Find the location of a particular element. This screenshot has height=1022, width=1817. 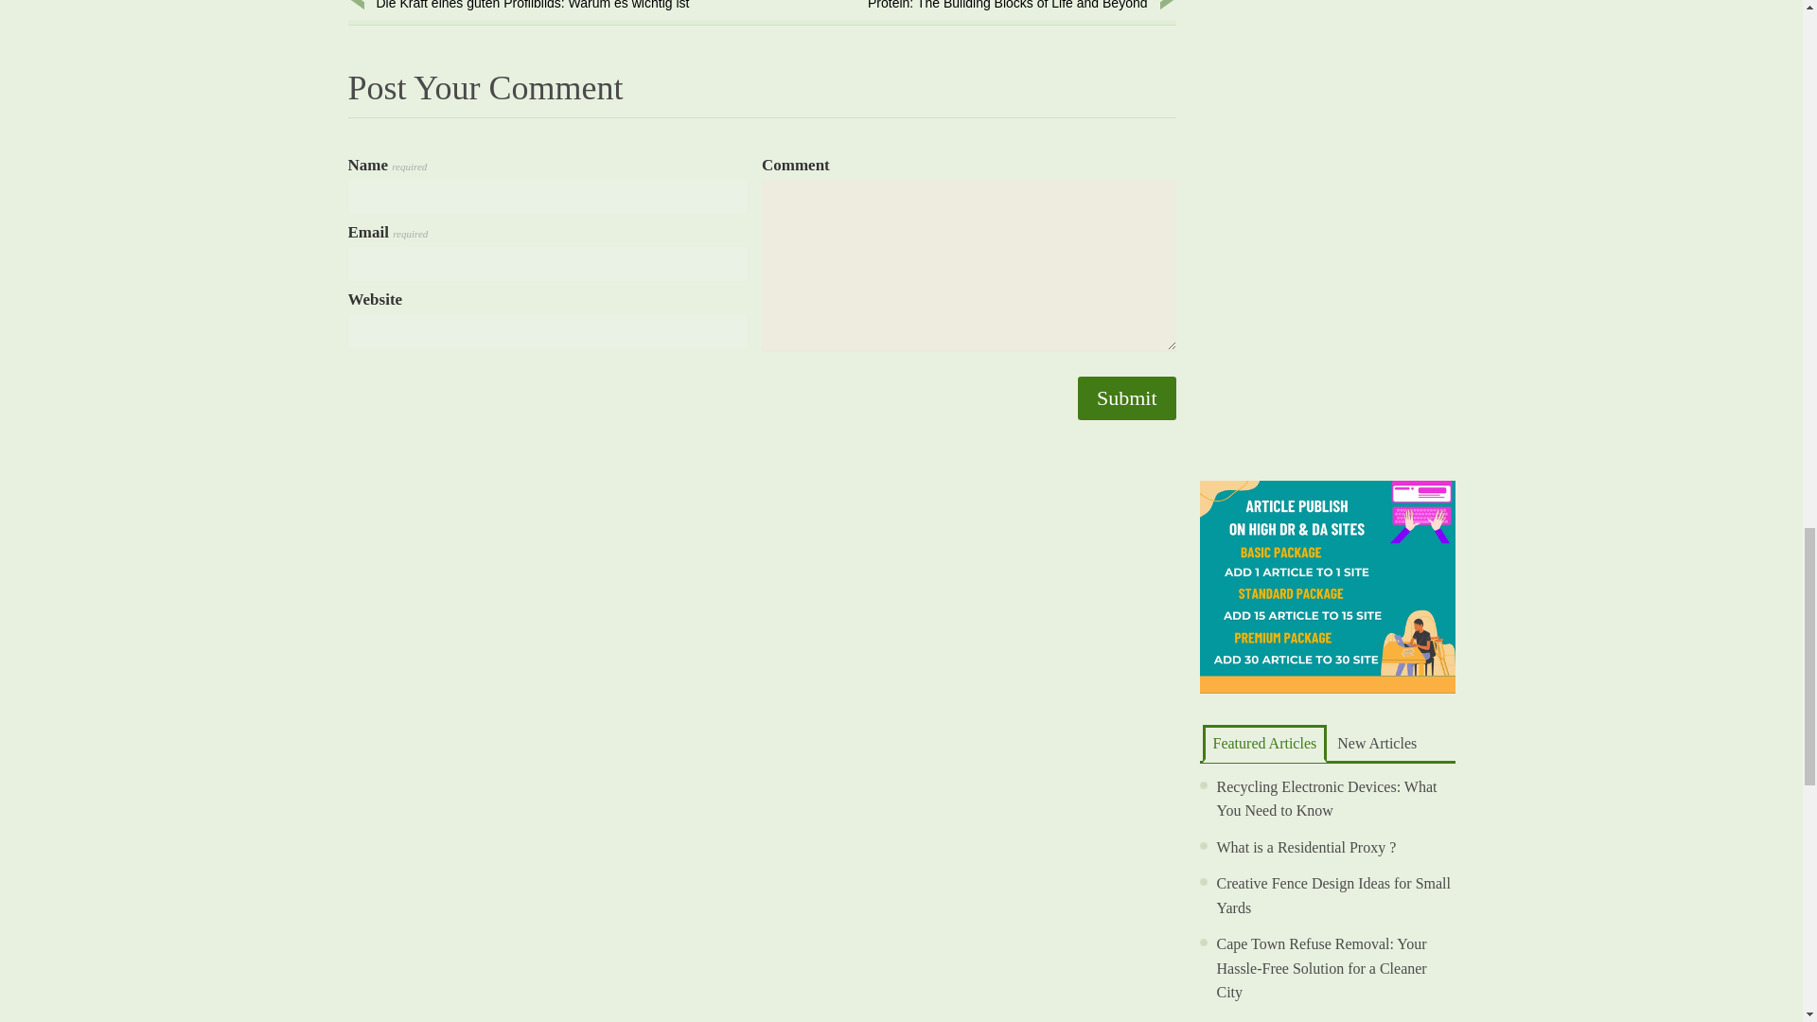

New Articles is located at coordinates (1333, 895).